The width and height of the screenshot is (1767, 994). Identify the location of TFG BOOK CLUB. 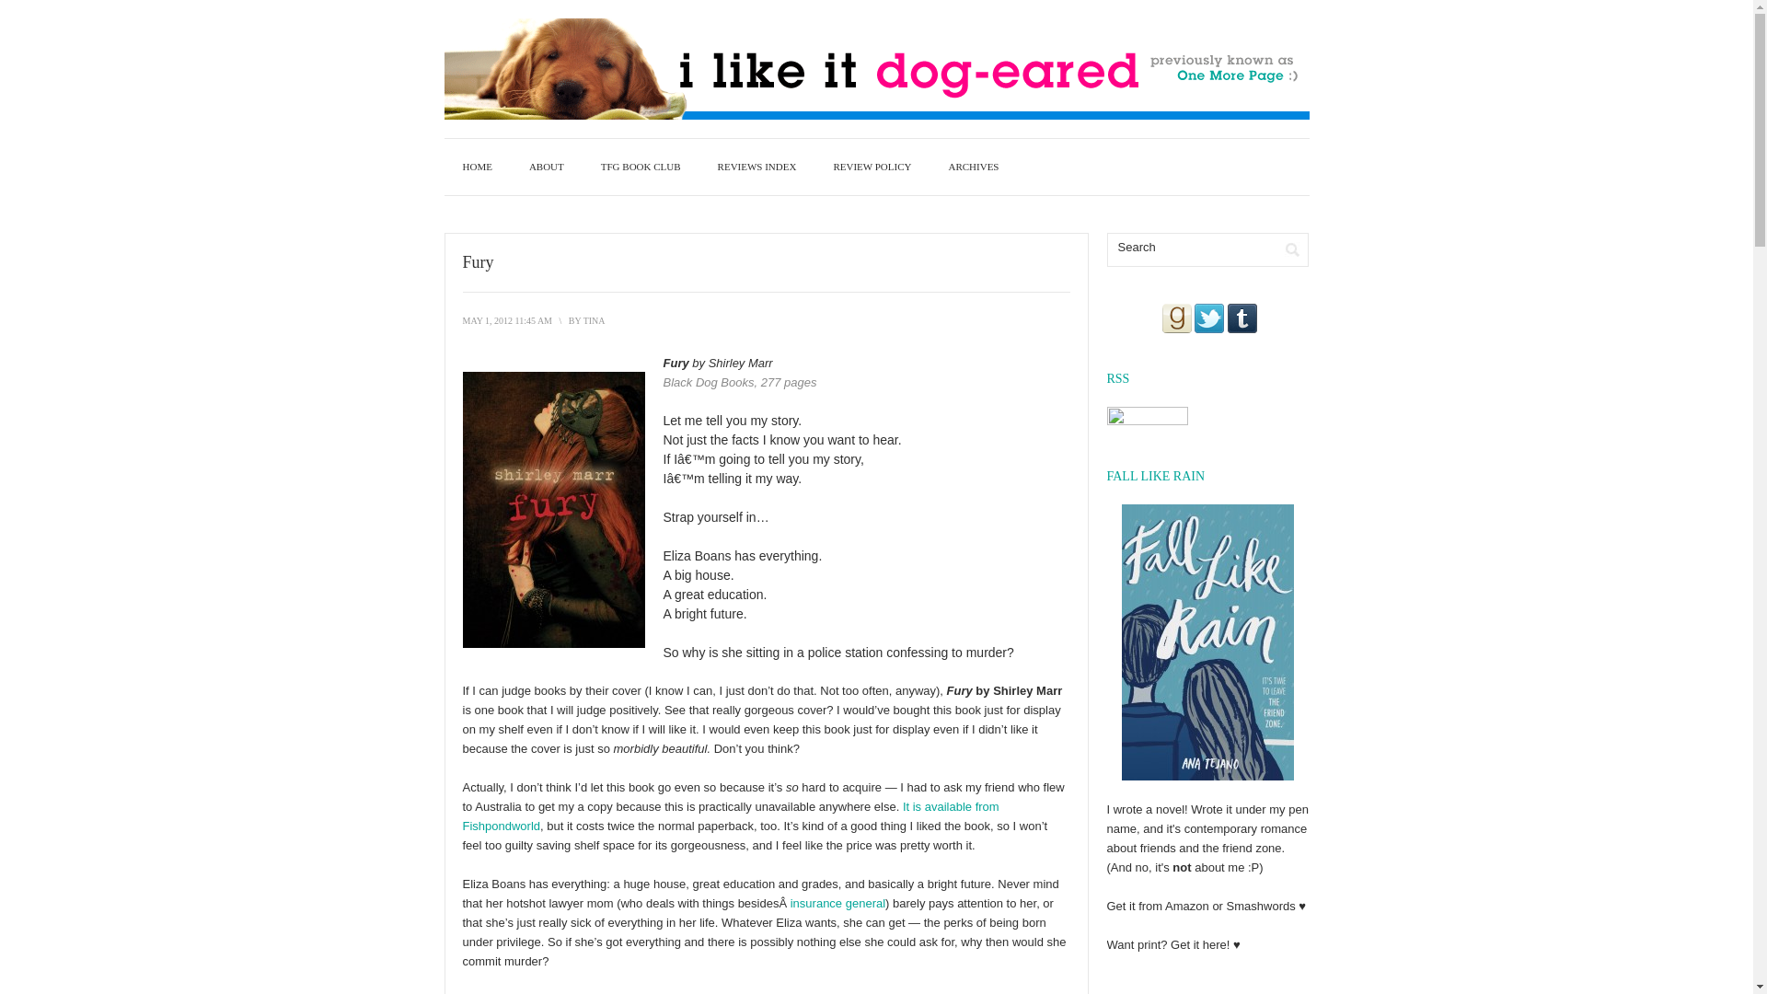
(641, 167).